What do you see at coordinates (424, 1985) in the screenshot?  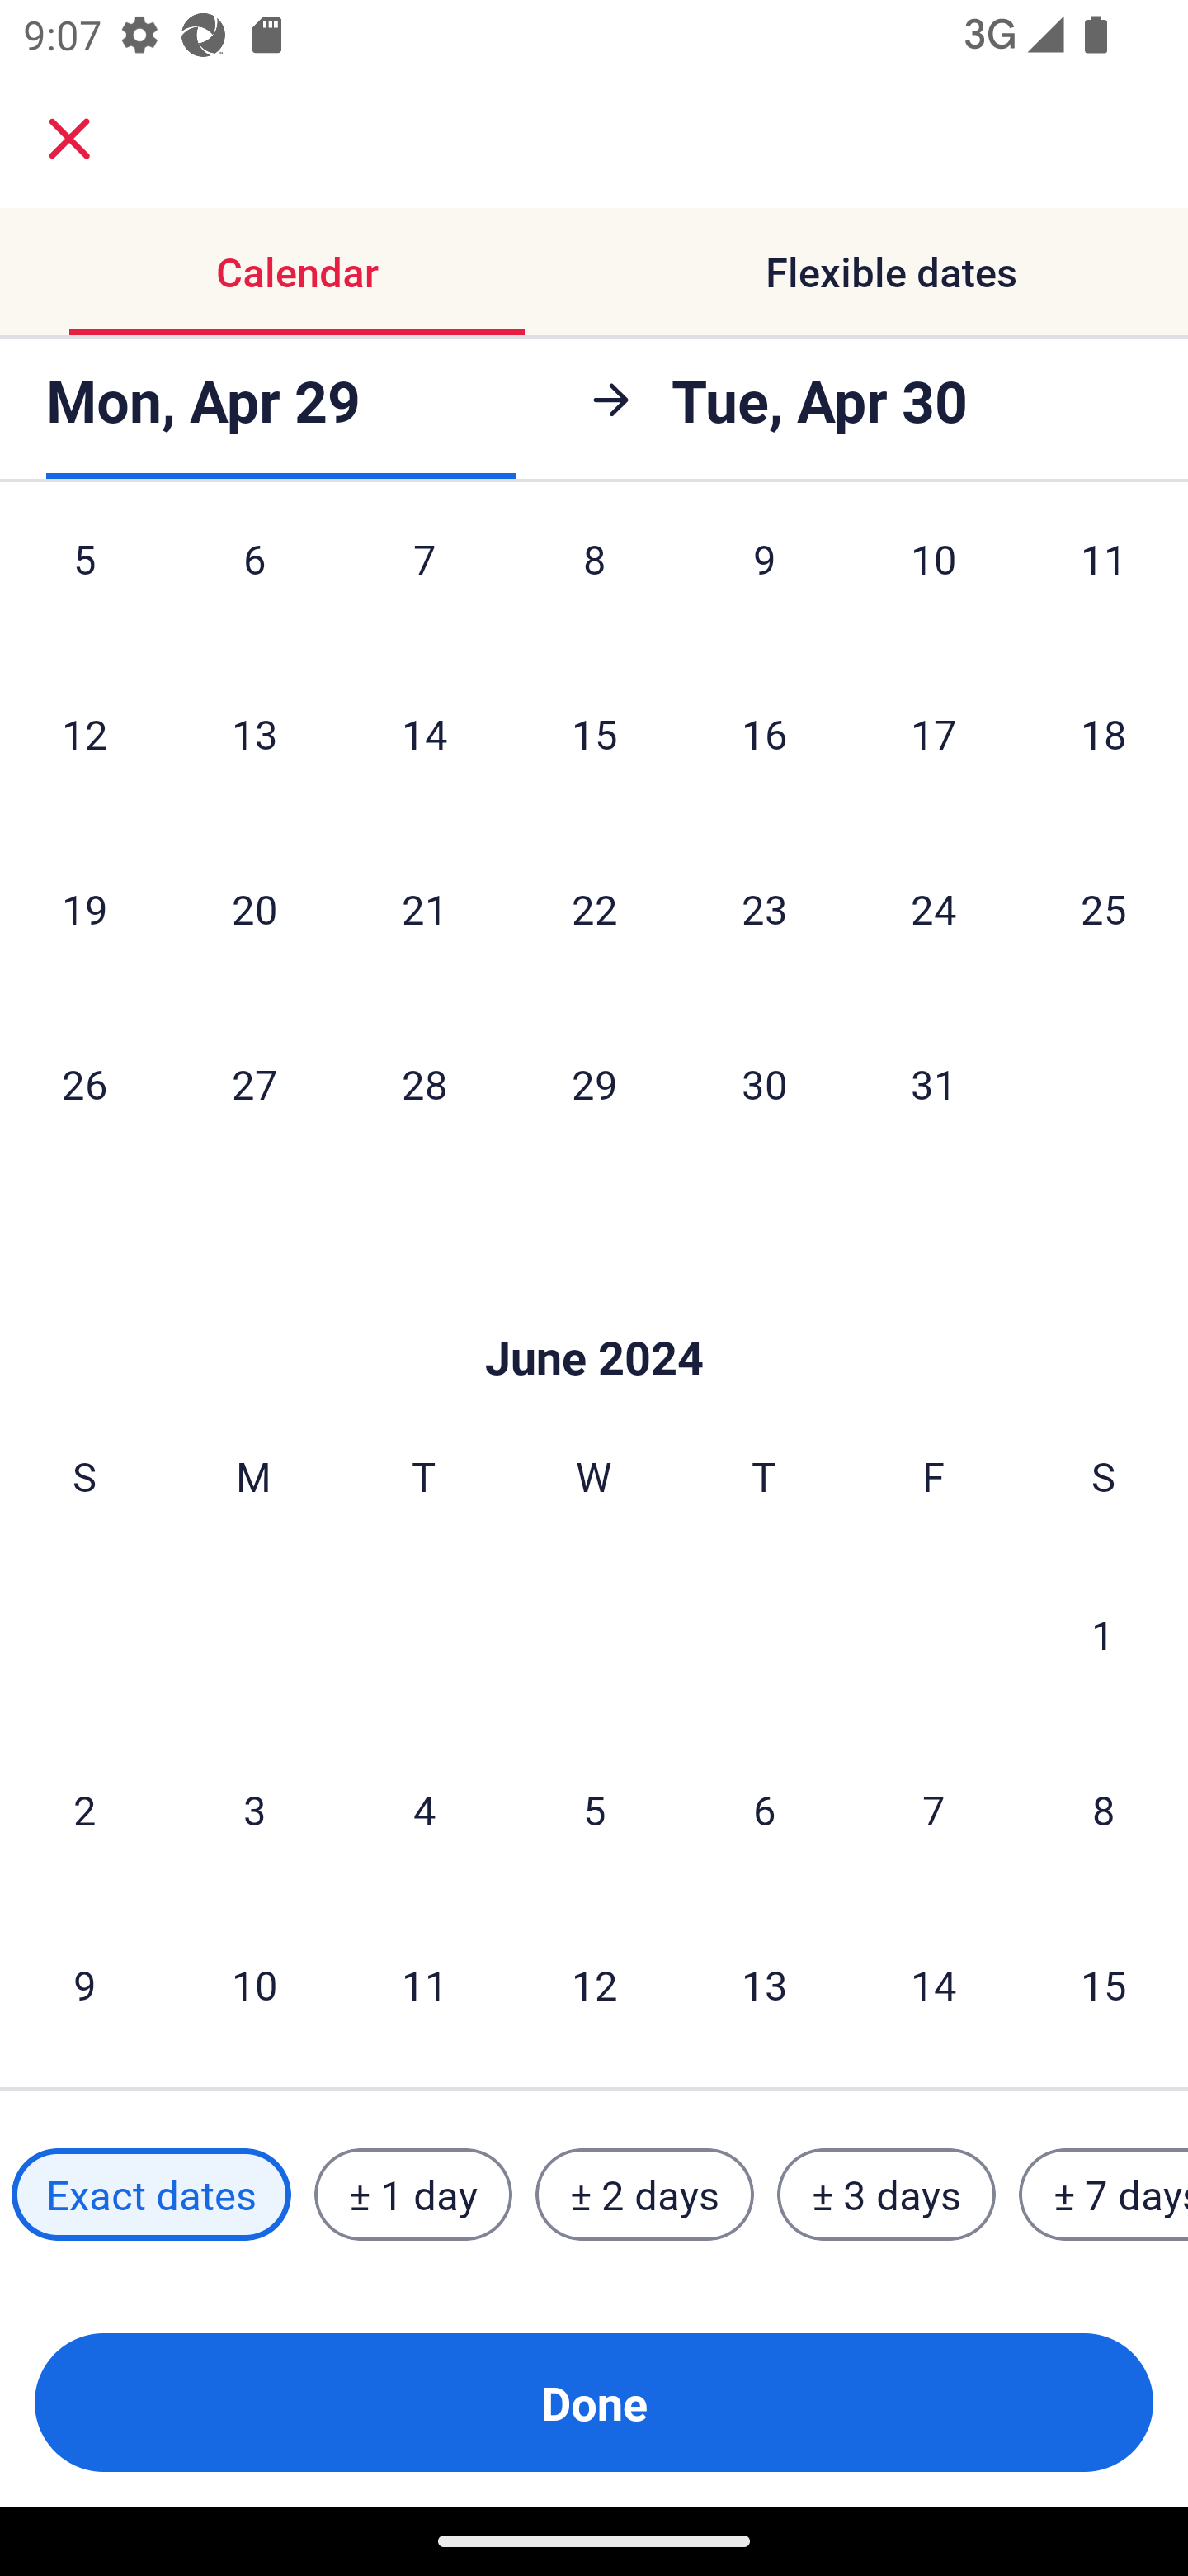 I see `11 Tuesday, June 11, 2024` at bounding box center [424, 1985].